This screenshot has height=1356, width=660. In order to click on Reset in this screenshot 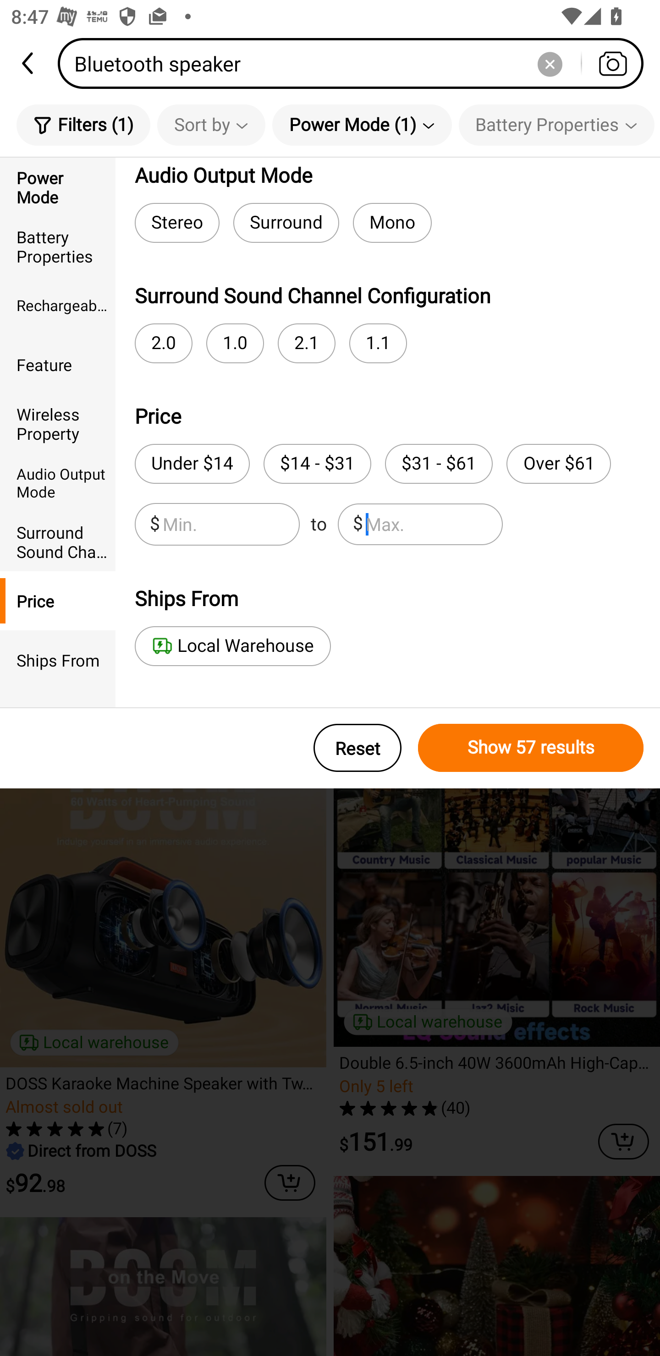, I will do `click(357, 748)`.